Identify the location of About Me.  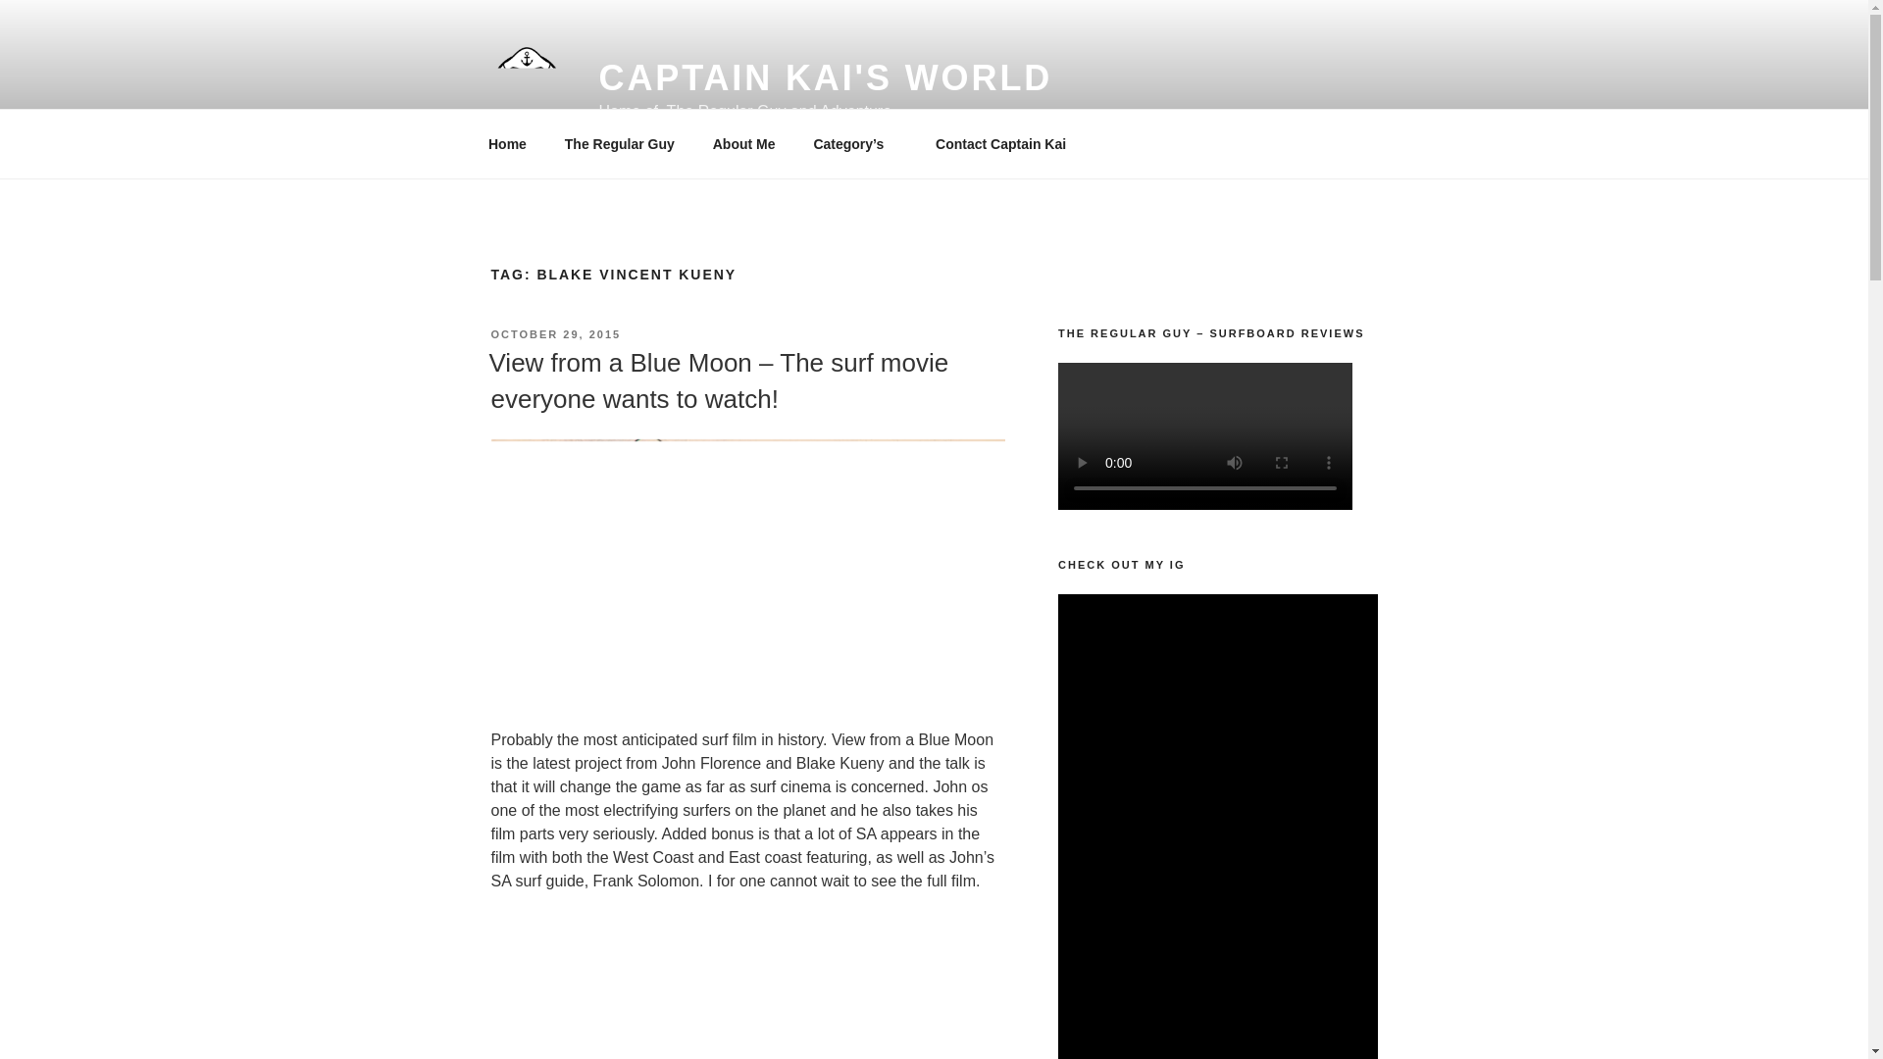
(743, 143).